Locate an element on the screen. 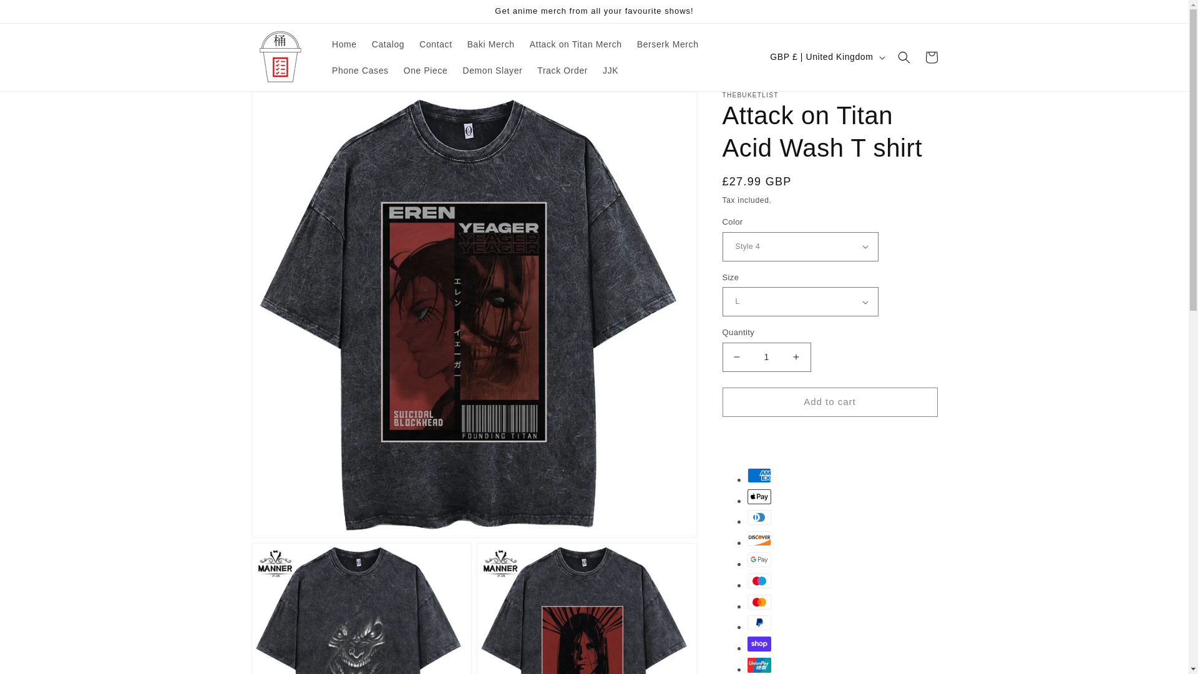 This screenshot has height=674, width=1198. Google Pay is located at coordinates (759, 559).